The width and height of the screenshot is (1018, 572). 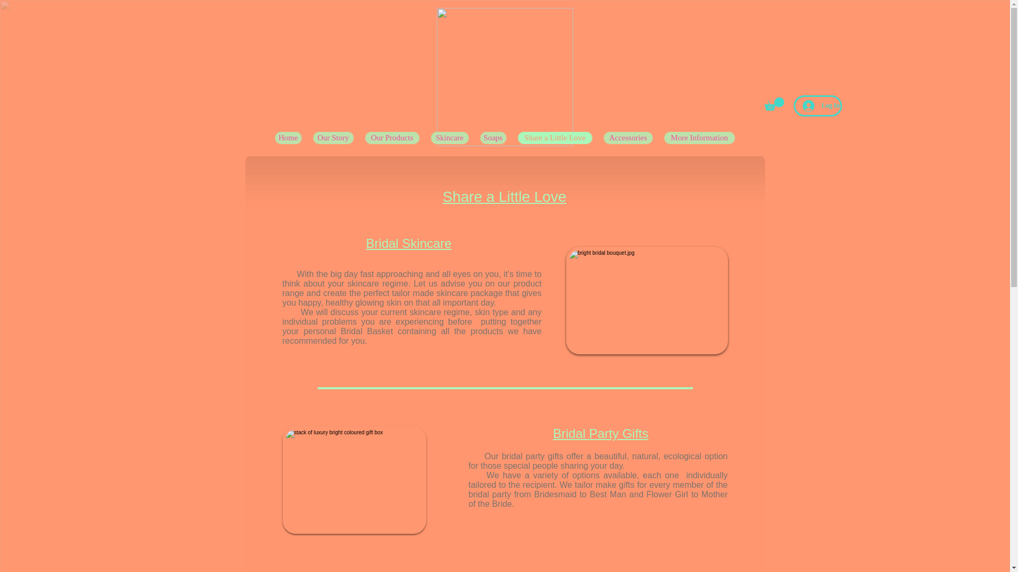 What do you see at coordinates (333, 138) in the screenshot?
I see `Our Story` at bounding box center [333, 138].